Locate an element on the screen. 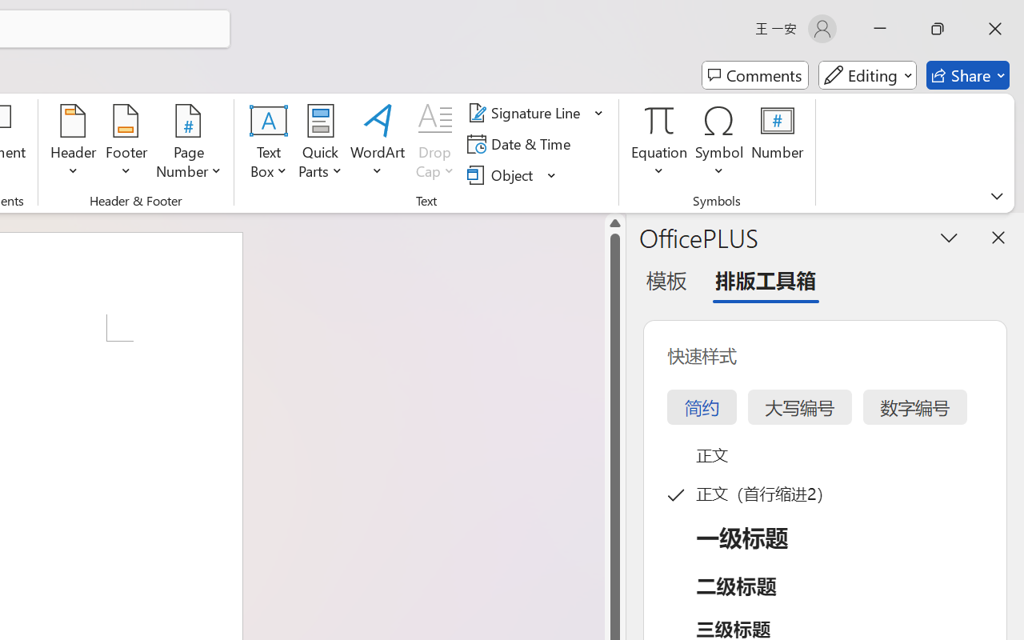 The width and height of the screenshot is (1024, 640). Date & Time... is located at coordinates (522, 144).